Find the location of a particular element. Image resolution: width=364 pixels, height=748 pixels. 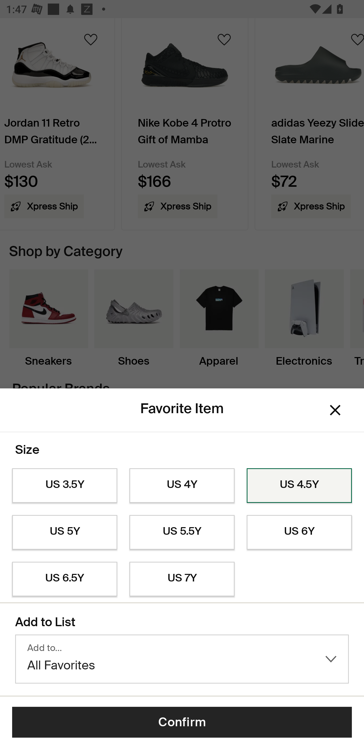

Add to… All Favorites is located at coordinates (182, 659).